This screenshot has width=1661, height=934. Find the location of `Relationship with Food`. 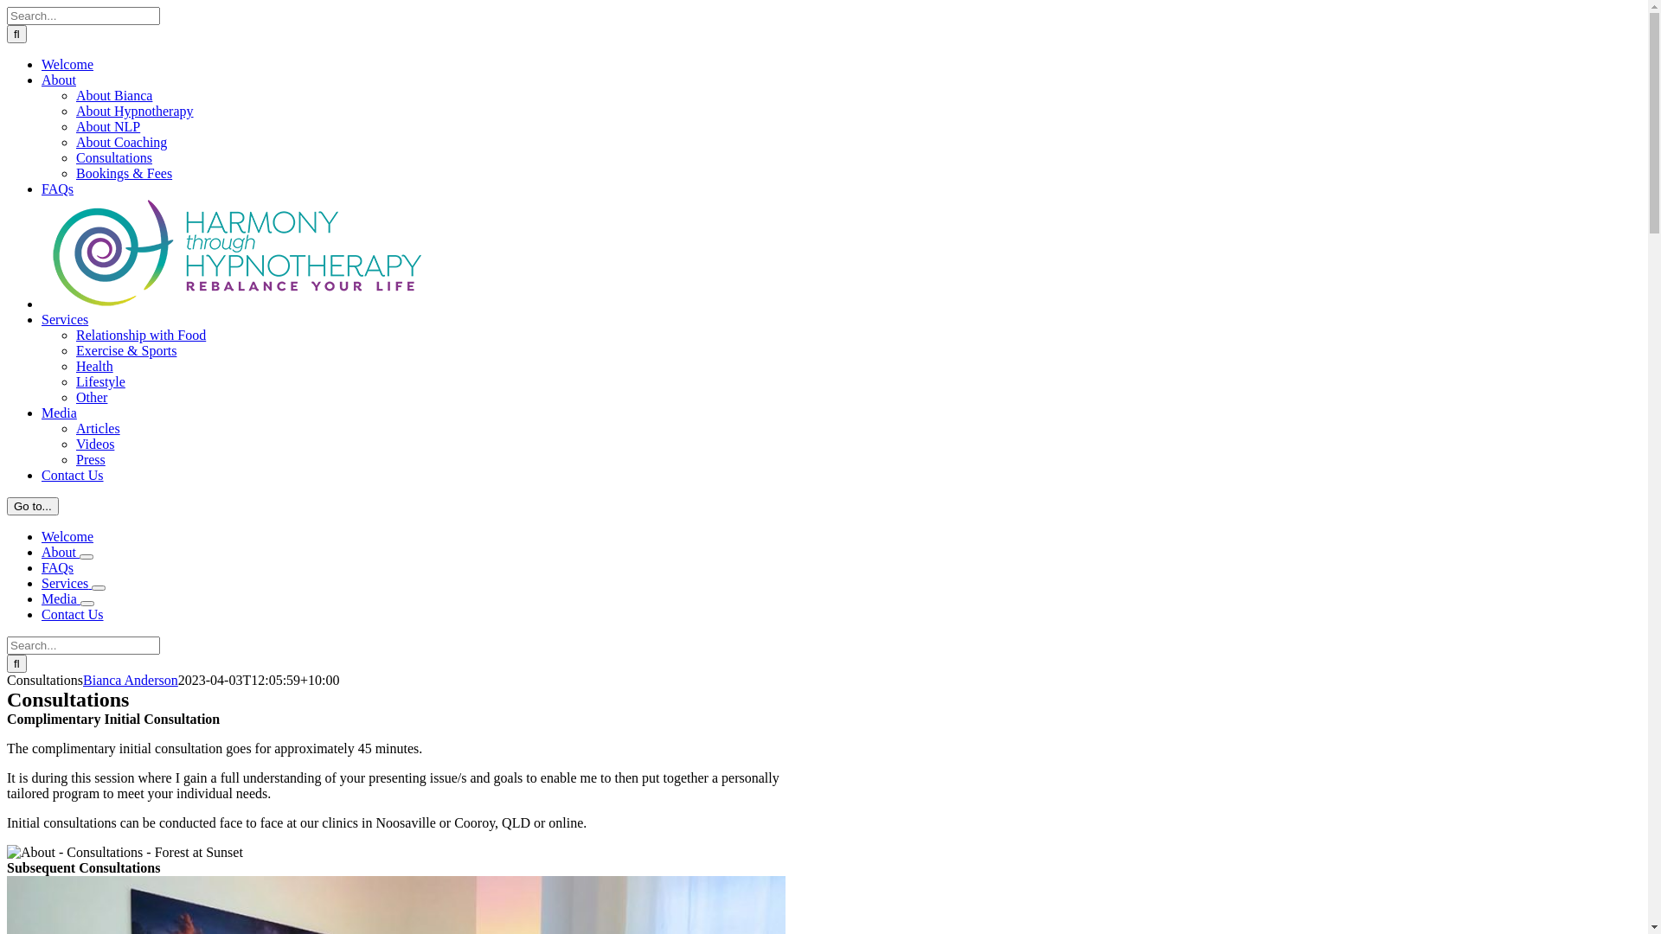

Relationship with Food is located at coordinates (141, 336).